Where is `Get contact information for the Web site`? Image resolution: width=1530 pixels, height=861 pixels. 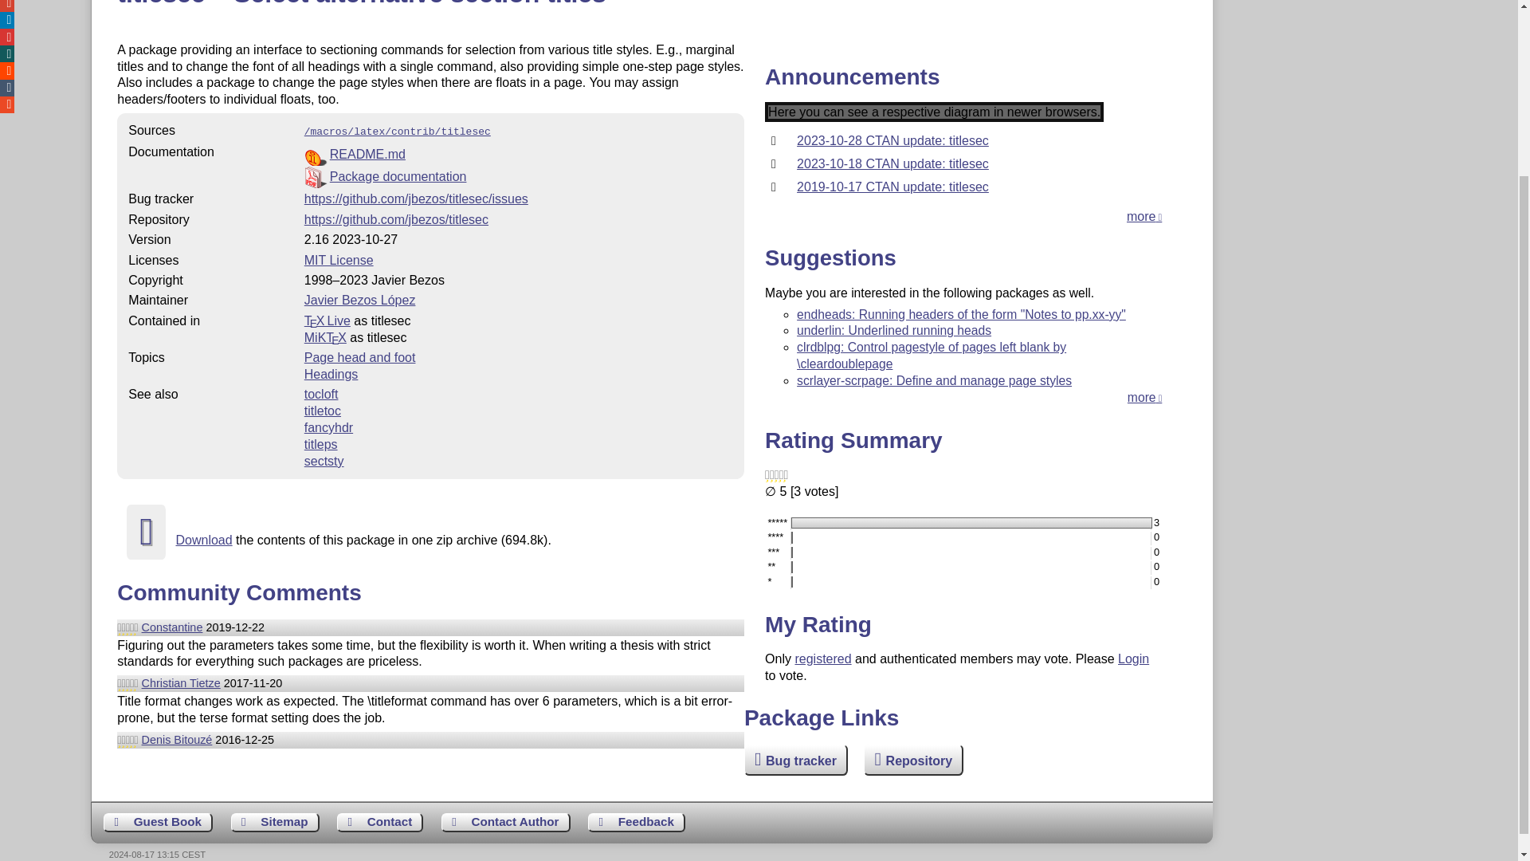 Get contact information for the Web site is located at coordinates (379, 823).